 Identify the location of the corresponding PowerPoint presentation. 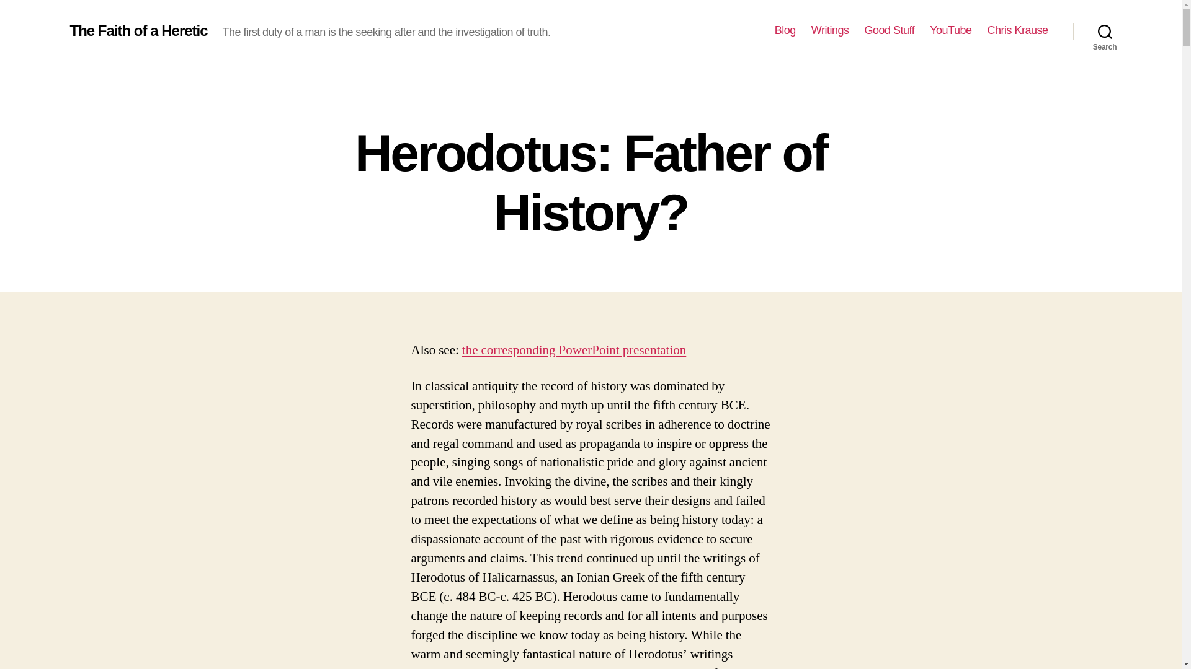
(573, 349).